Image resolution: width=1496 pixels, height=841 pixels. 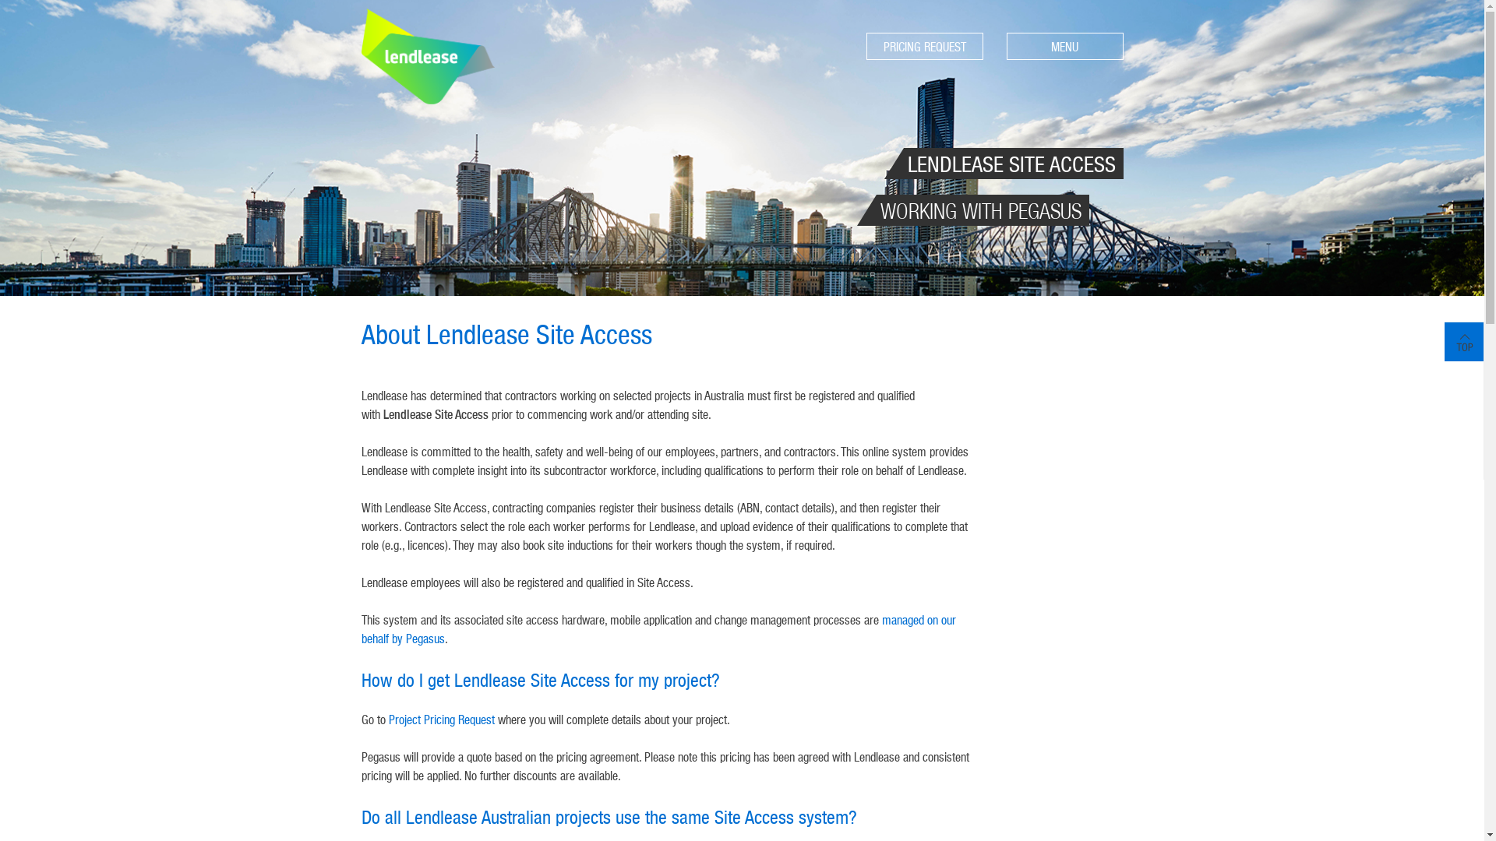 What do you see at coordinates (429, 56) in the screenshot?
I see `Lendlease Site Access Site` at bounding box center [429, 56].